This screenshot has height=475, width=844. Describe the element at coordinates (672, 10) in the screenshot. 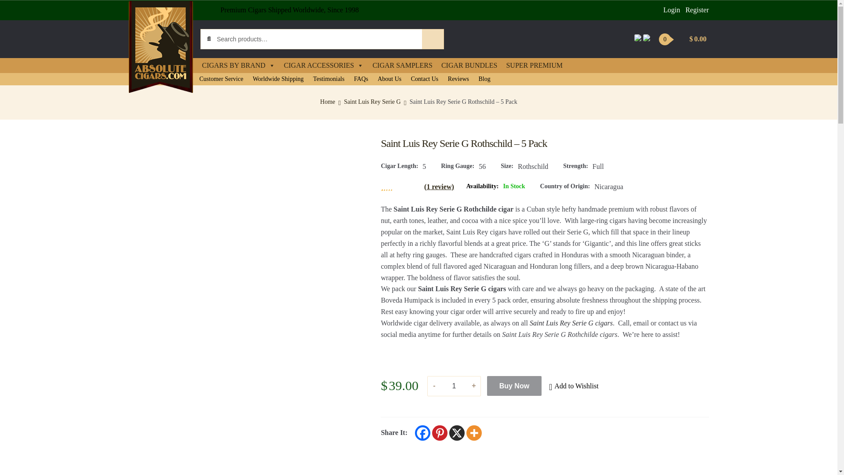

I see `Login` at that location.